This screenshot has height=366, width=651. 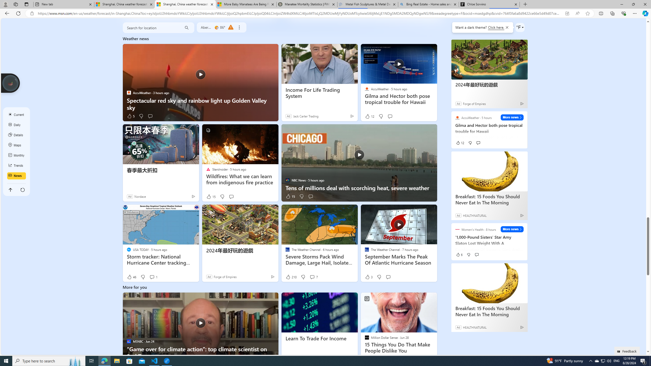 What do you see at coordinates (129, 250) in the screenshot?
I see `USA TODAY` at bounding box center [129, 250].